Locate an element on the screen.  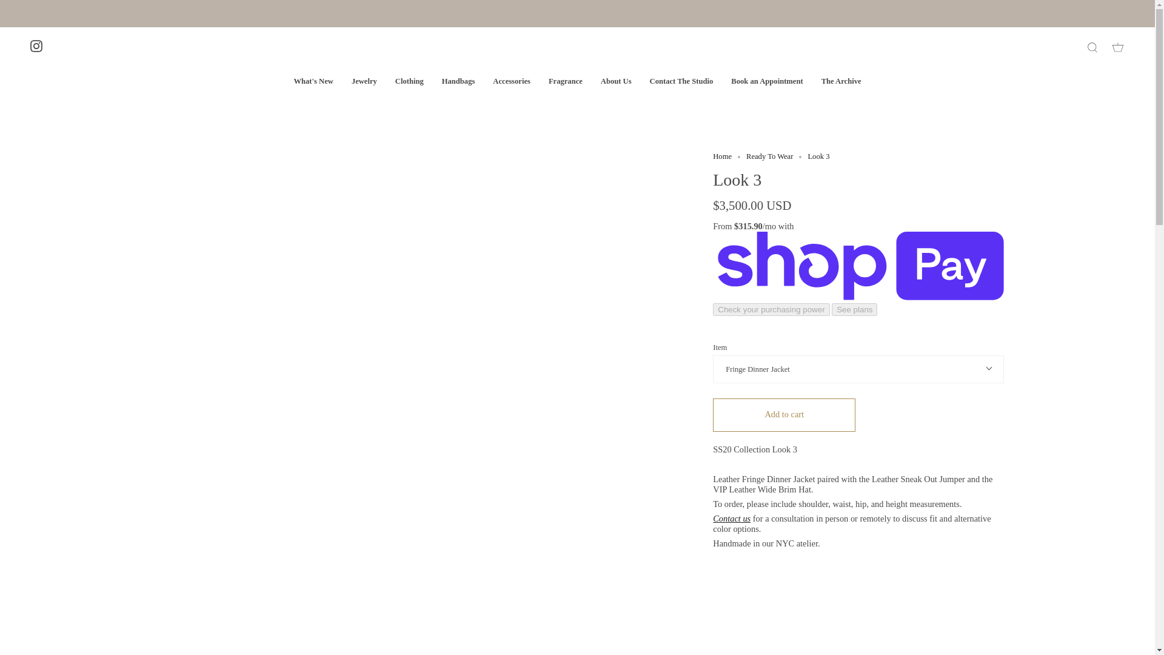
The Archive is located at coordinates (841, 81).